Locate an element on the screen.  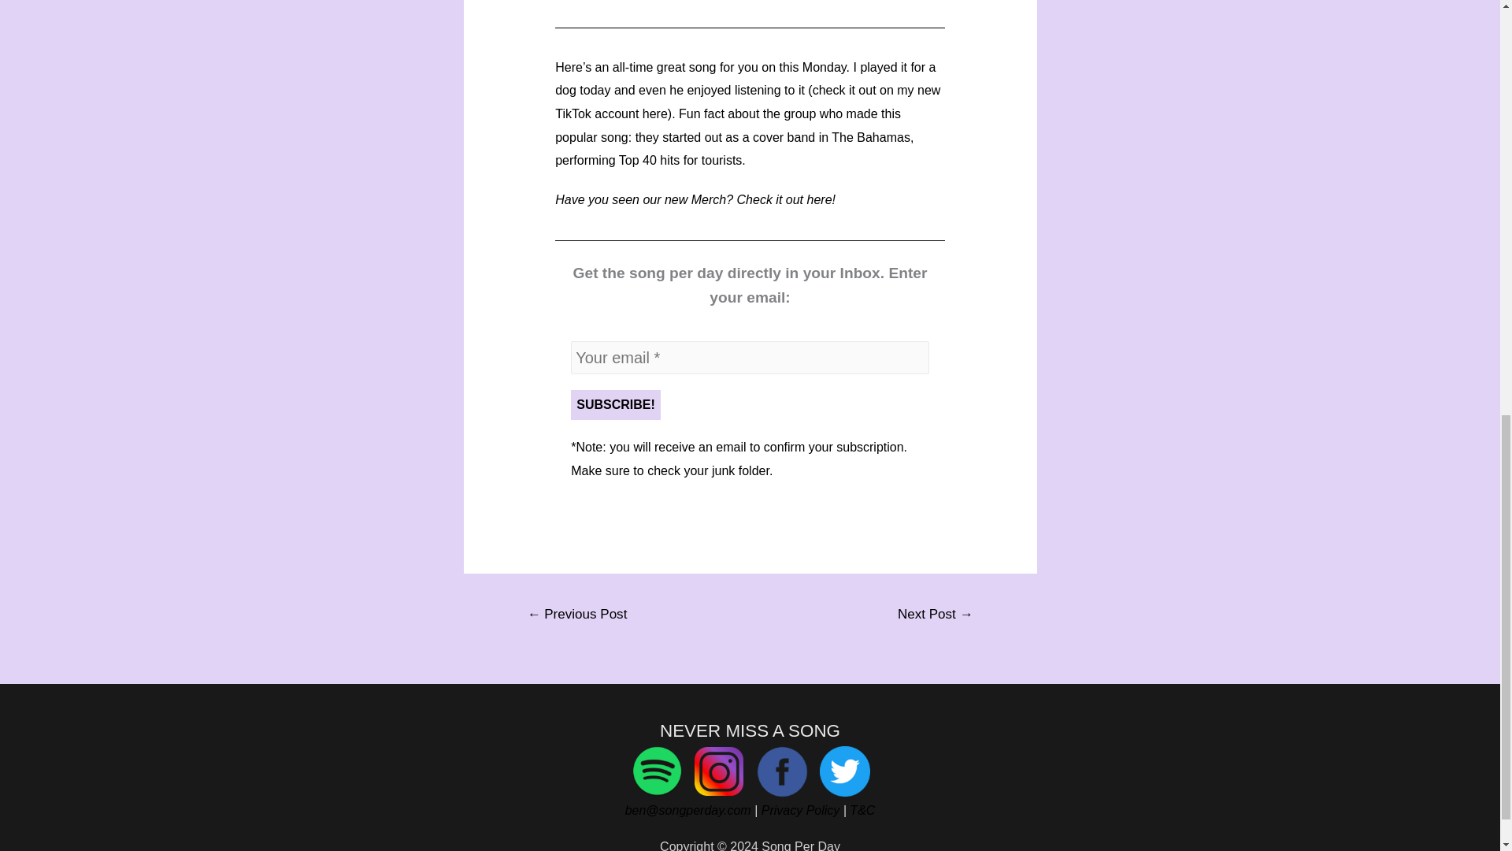
Privacy Policy is located at coordinates (801, 810).